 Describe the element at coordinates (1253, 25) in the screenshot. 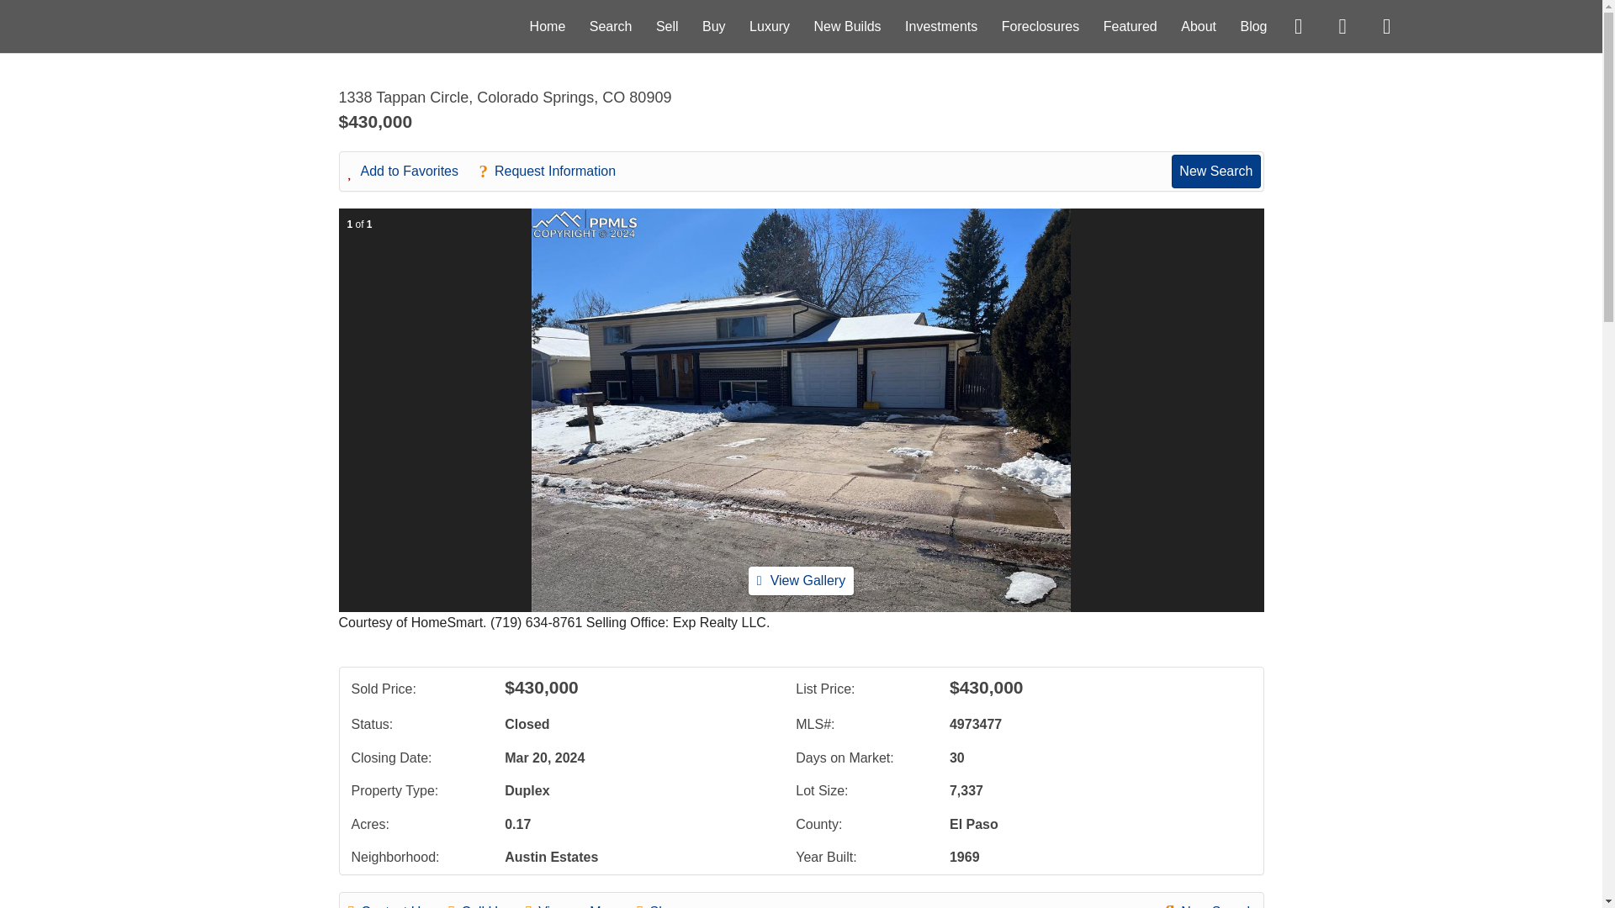

I see `Blog` at that location.